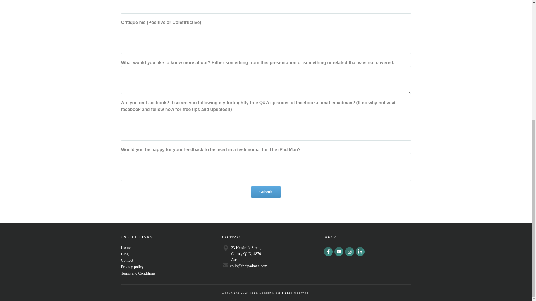  Describe the element at coordinates (127, 260) in the screenshot. I see `Contact` at that location.